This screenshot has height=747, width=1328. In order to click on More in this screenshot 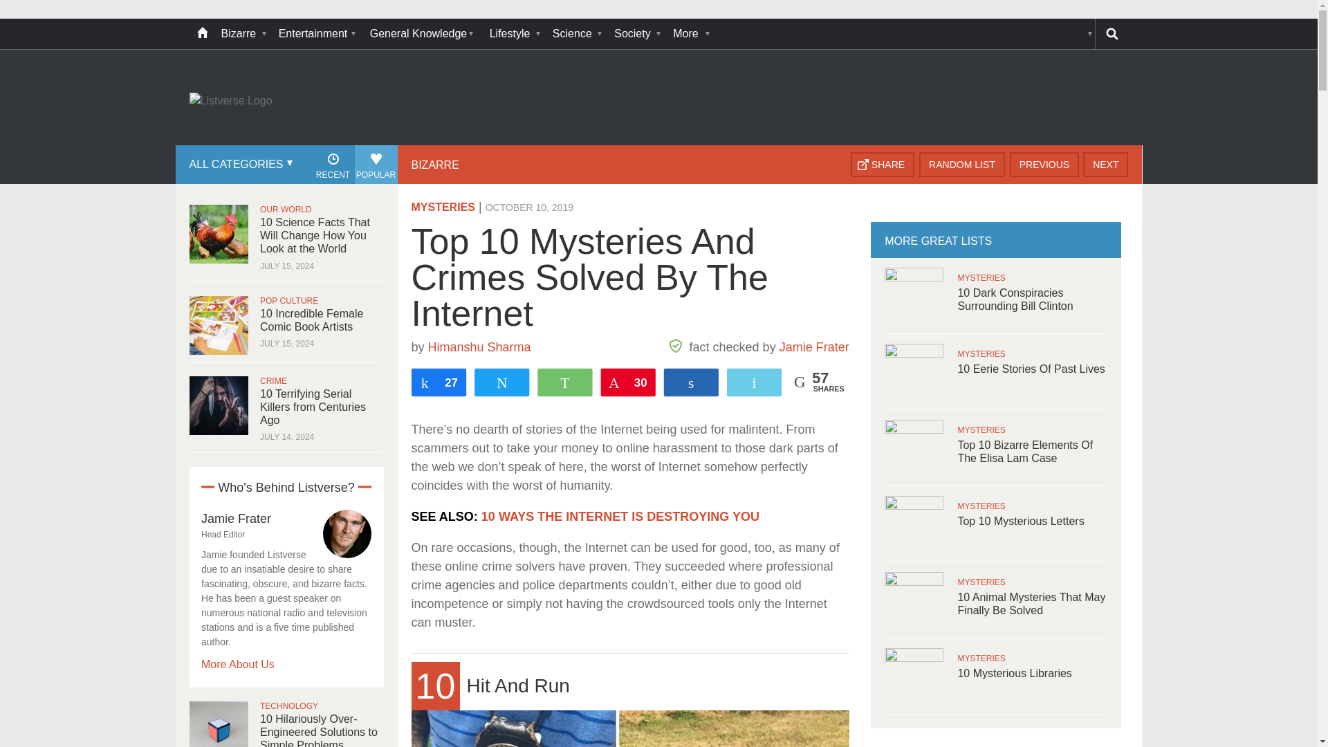, I will do `click(690, 34)`.